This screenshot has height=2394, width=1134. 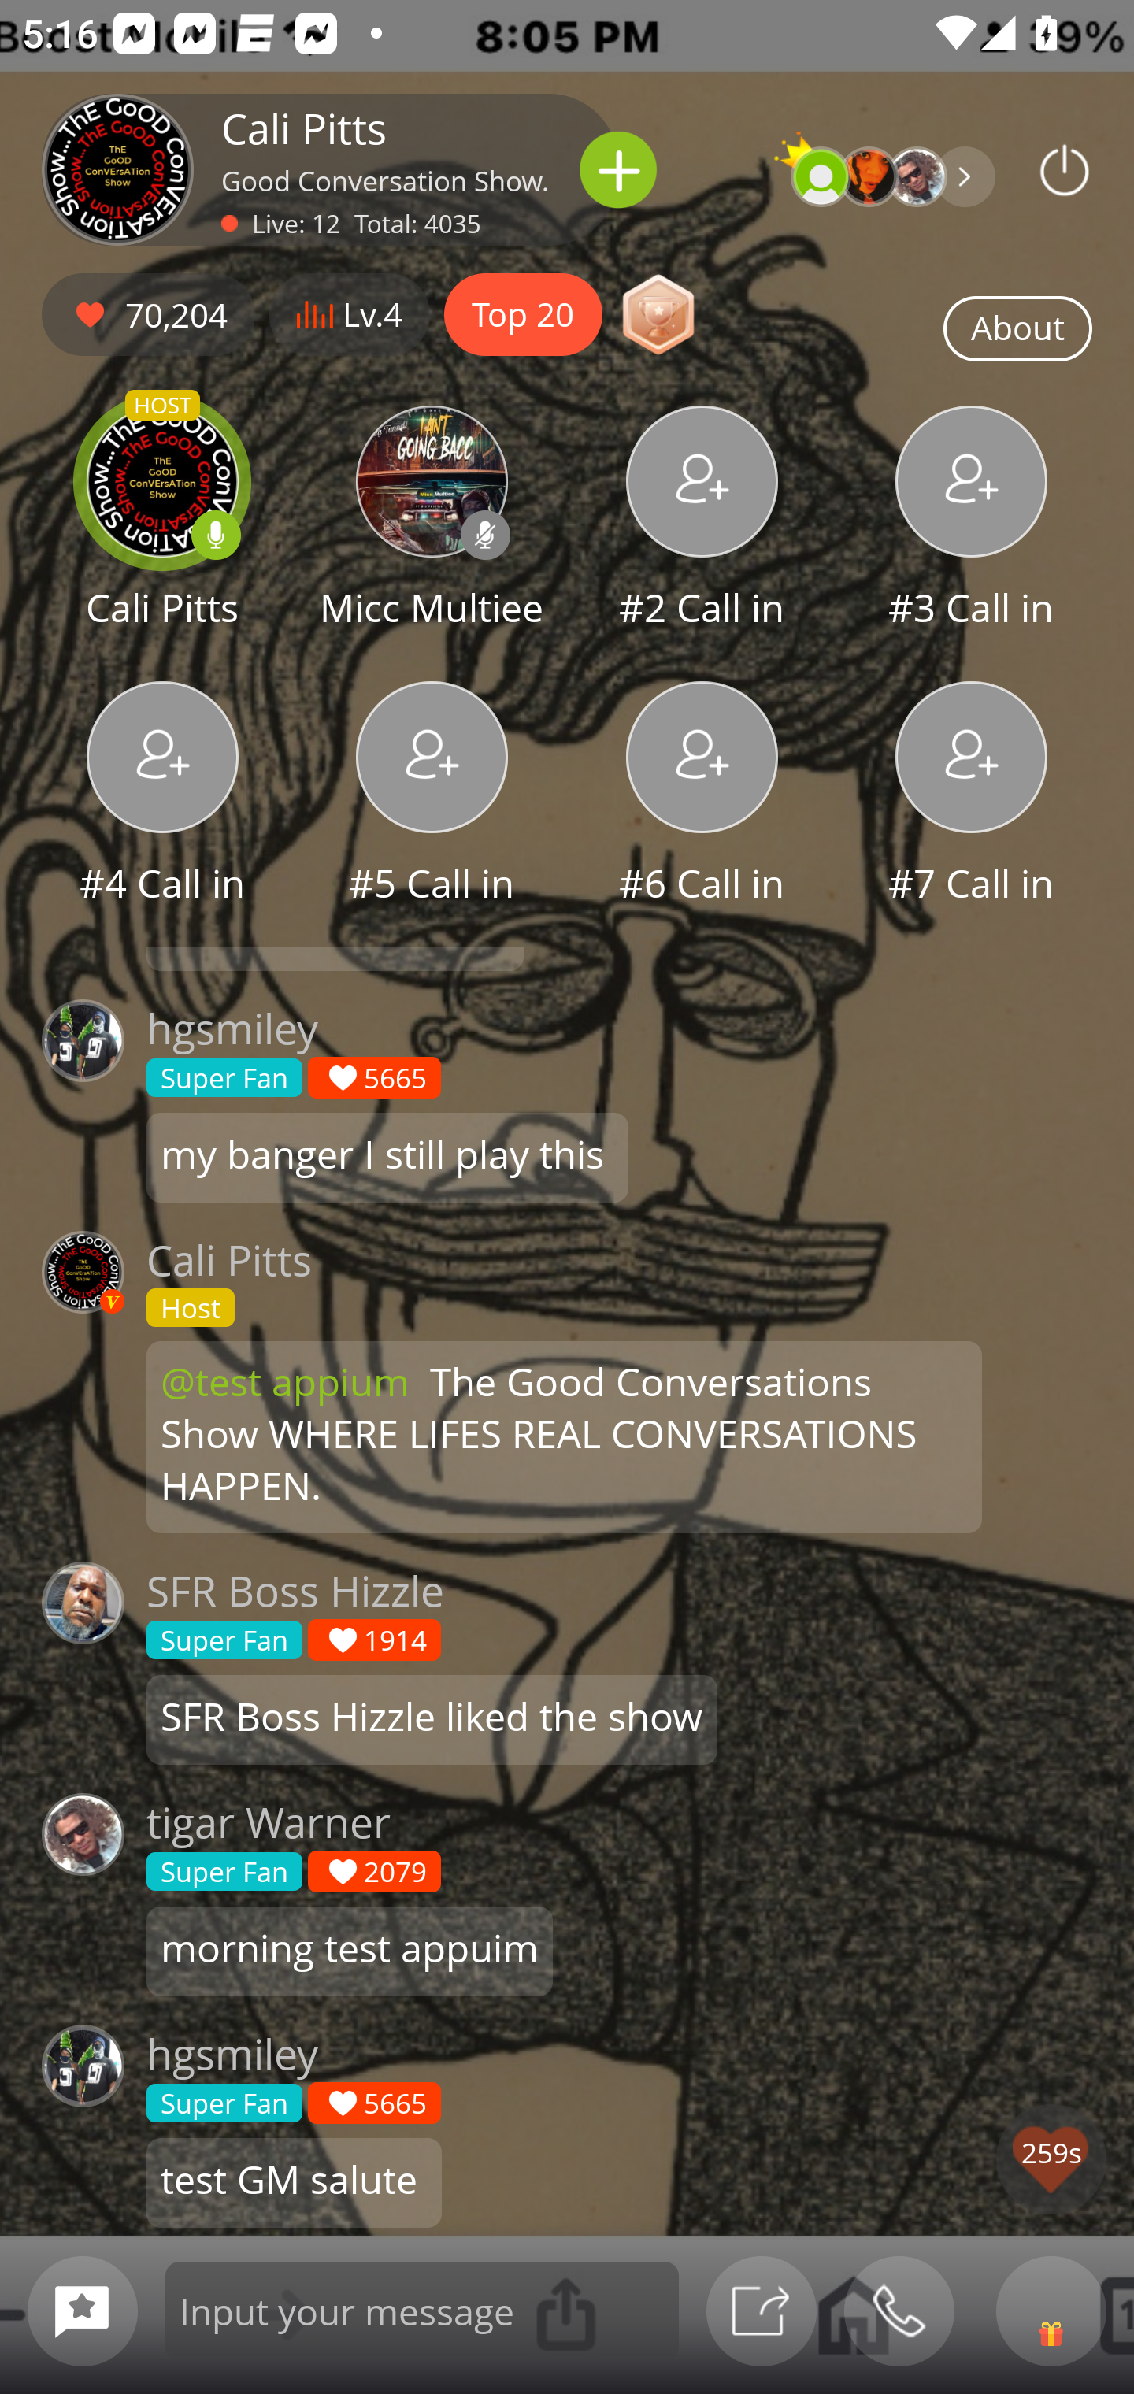 What do you see at coordinates (432, 795) in the screenshot?
I see `#5 Call in` at bounding box center [432, 795].